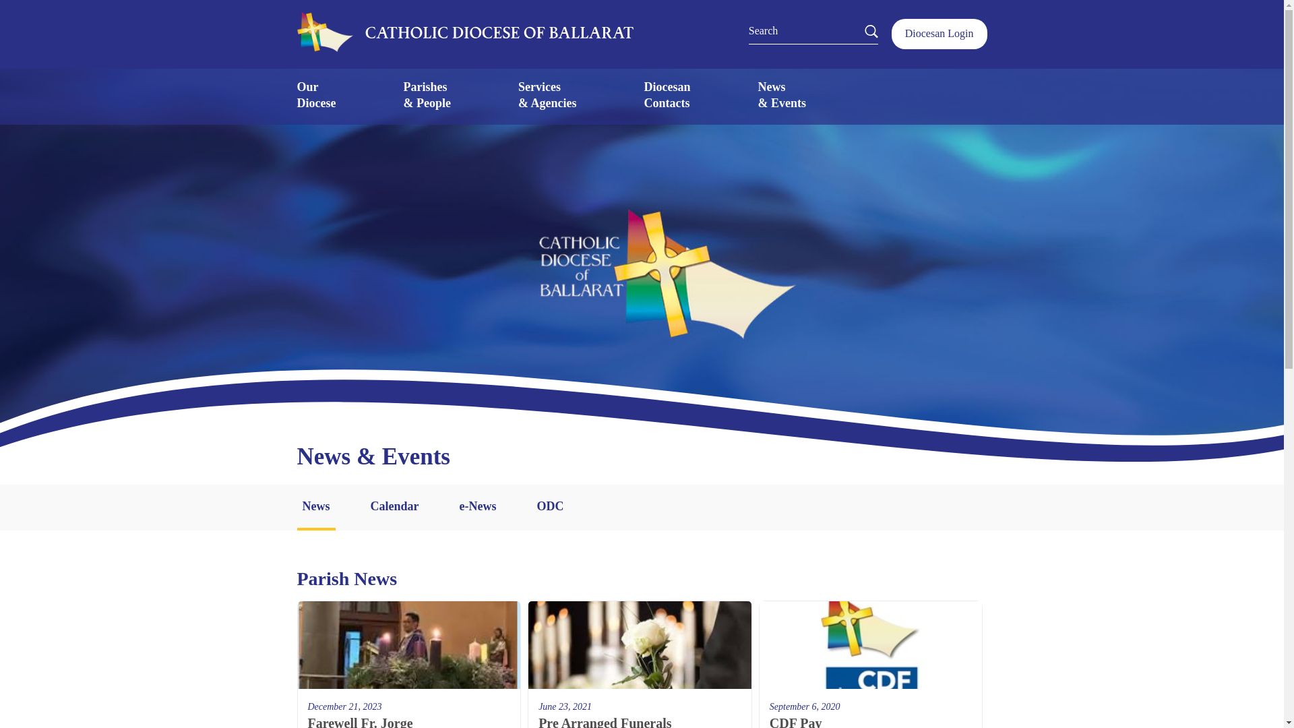 The width and height of the screenshot is (1294, 728). Describe the element at coordinates (315, 94) in the screenshot. I see `Diocesan Login` at that location.